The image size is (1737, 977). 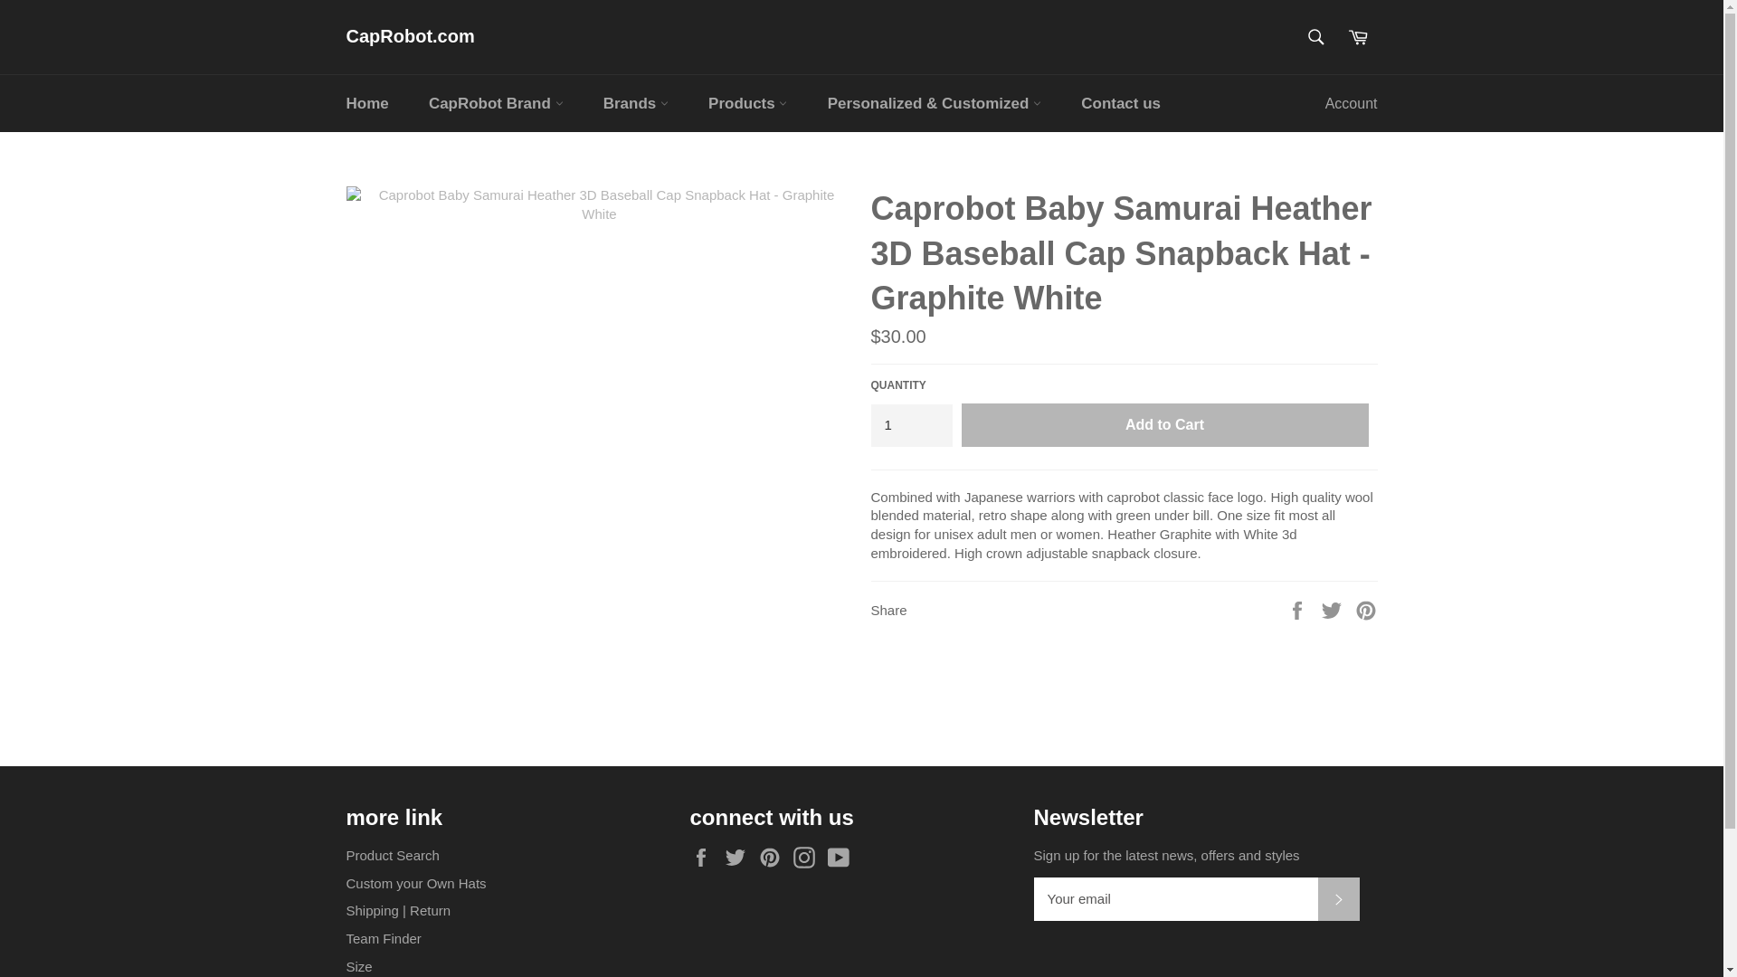 I want to click on Share on Facebook, so click(x=1299, y=609).